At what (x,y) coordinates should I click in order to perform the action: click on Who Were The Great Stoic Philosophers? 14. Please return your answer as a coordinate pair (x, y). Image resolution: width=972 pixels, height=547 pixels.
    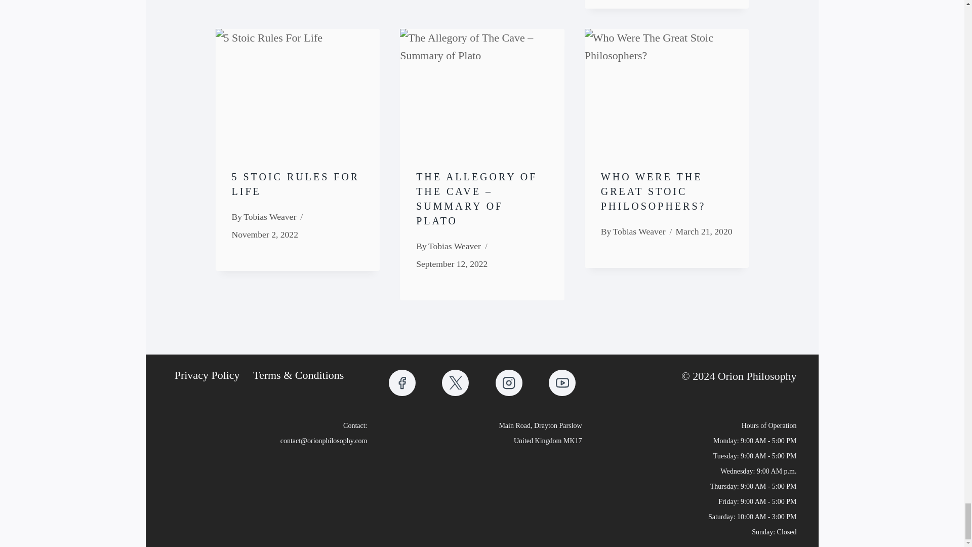
    Looking at the image, I should click on (667, 84).